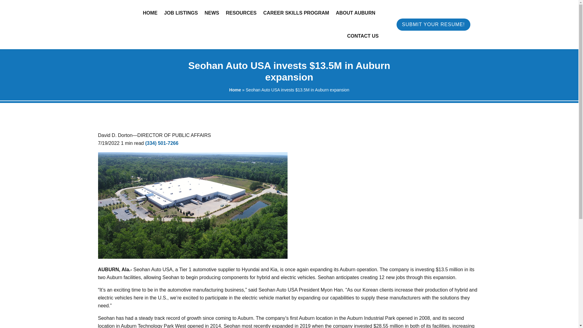 The image size is (583, 328). What do you see at coordinates (355, 13) in the screenshot?
I see `ABOUT AUBURN` at bounding box center [355, 13].